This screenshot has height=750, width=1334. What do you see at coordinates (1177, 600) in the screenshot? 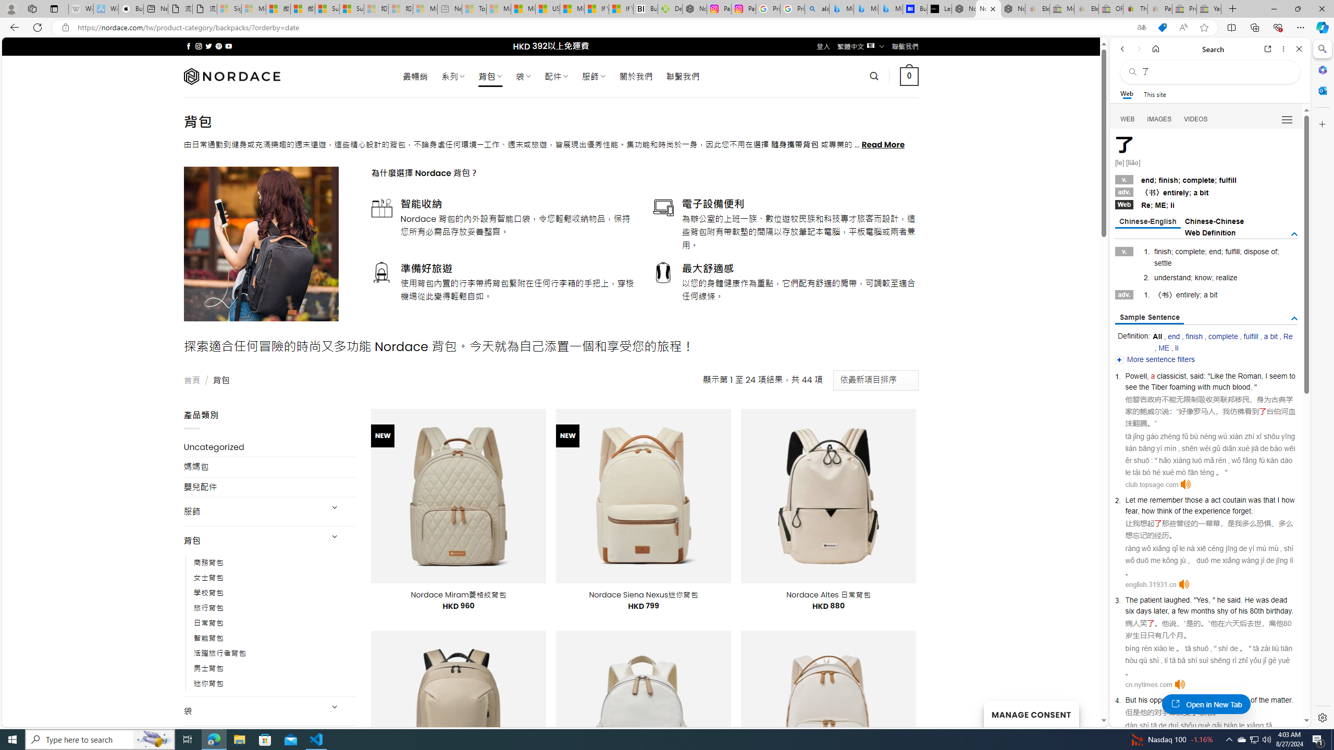
I see `laughed` at bounding box center [1177, 600].